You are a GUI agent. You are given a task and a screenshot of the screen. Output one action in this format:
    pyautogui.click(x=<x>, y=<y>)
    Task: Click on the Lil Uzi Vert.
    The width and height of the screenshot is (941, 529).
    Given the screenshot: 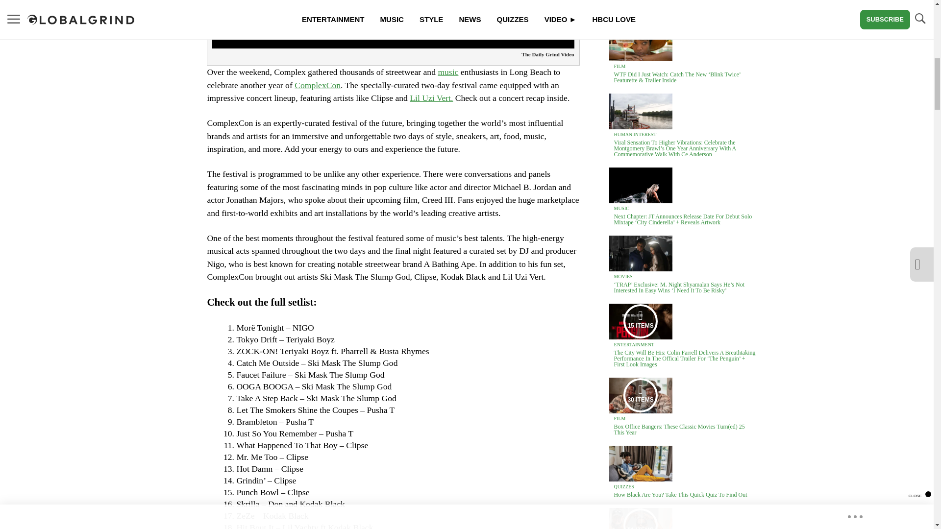 What is the action you would take?
    pyautogui.click(x=431, y=98)
    